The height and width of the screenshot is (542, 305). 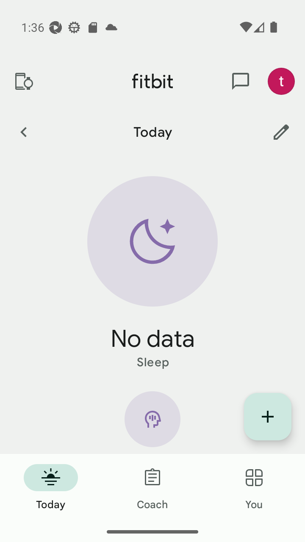 What do you see at coordinates (241, 81) in the screenshot?
I see `messages and notifications` at bounding box center [241, 81].